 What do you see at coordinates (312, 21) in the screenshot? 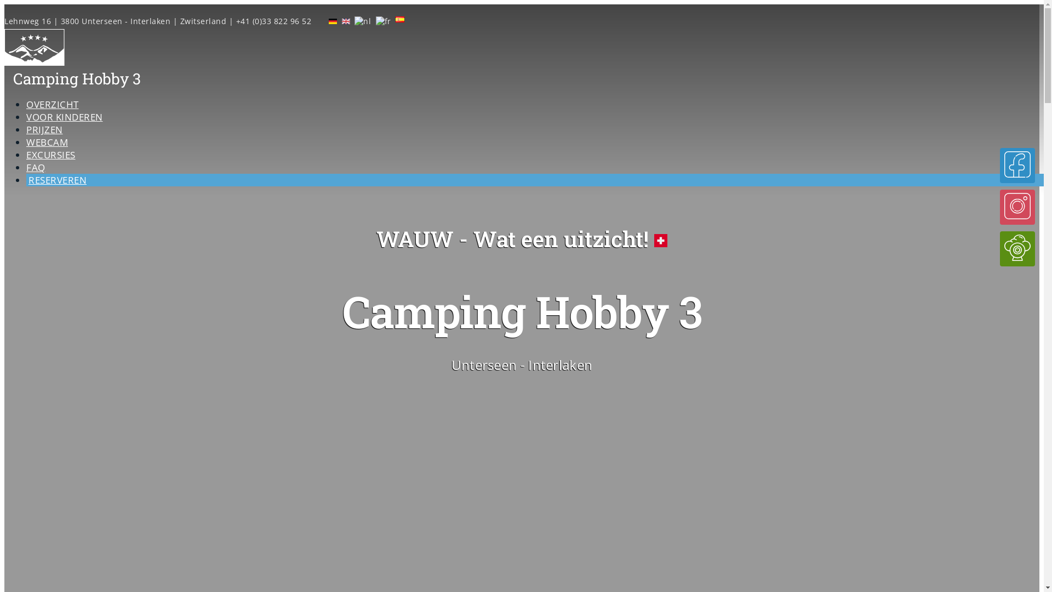
I see `Live webcam` at bounding box center [312, 21].